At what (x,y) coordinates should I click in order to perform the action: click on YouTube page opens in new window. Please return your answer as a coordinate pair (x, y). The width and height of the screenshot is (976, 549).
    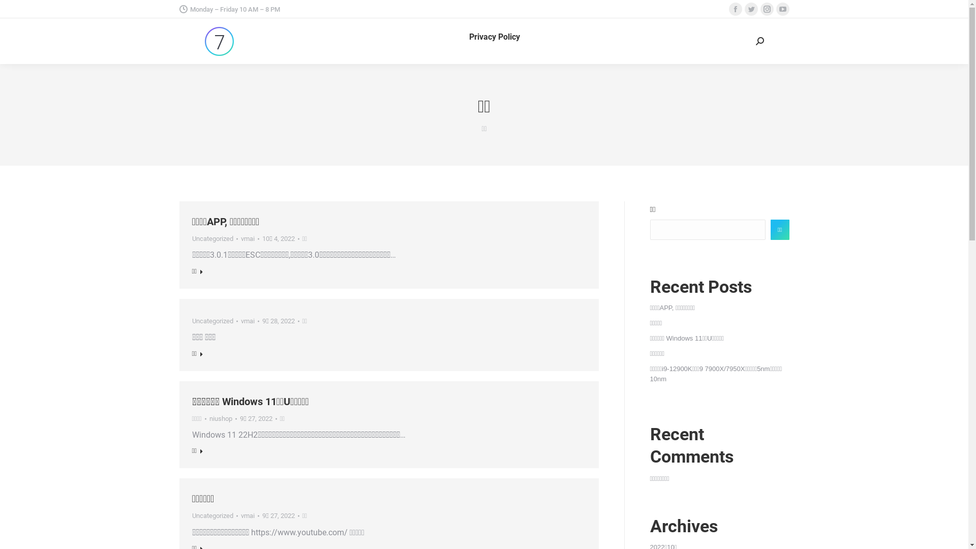
    Looking at the image, I should click on (782, 9).